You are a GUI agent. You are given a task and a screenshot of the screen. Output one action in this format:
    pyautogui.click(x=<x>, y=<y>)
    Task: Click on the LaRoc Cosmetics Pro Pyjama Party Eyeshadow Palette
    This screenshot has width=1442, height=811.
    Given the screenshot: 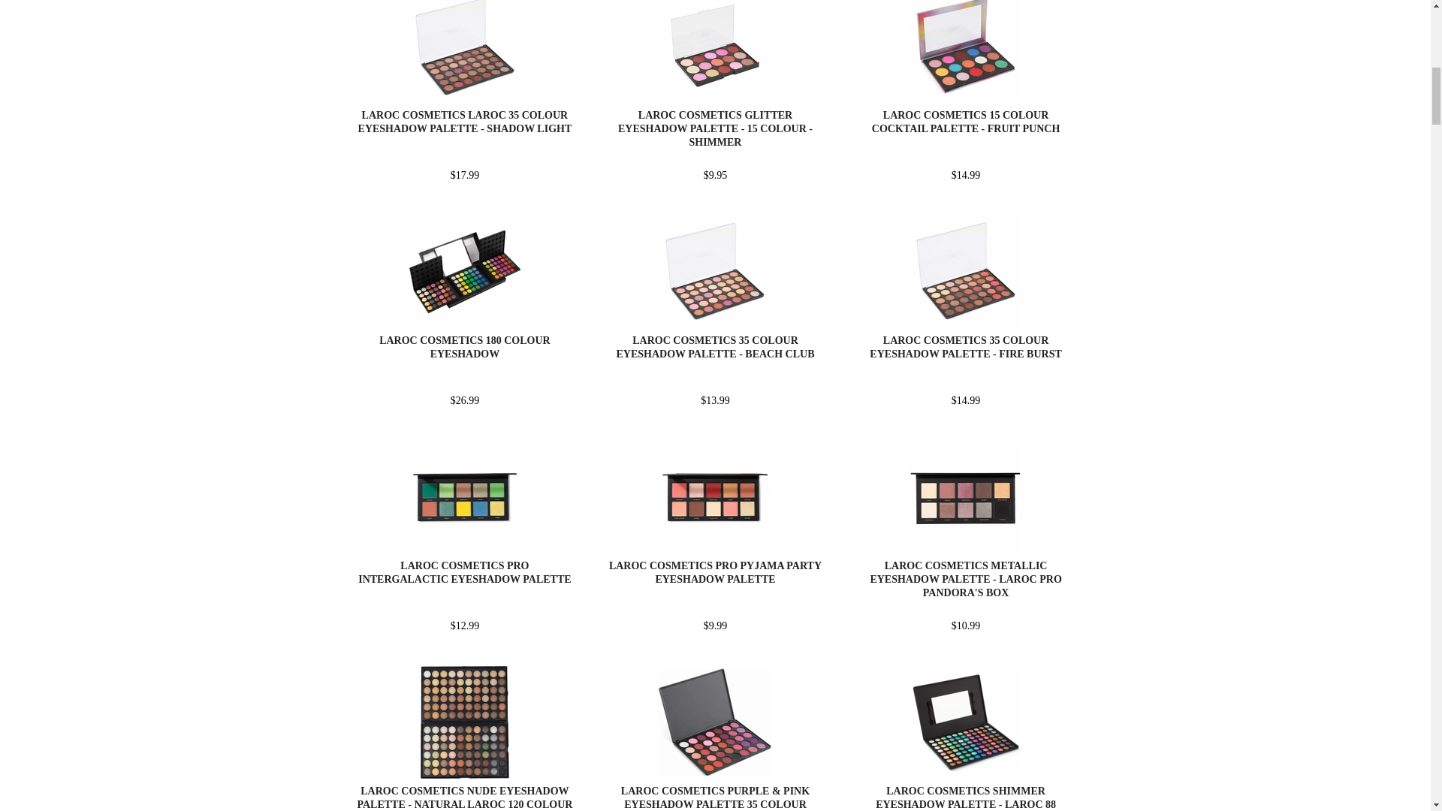 What is the action you would take?
    pyautogui.click(x=715, y=572)
    